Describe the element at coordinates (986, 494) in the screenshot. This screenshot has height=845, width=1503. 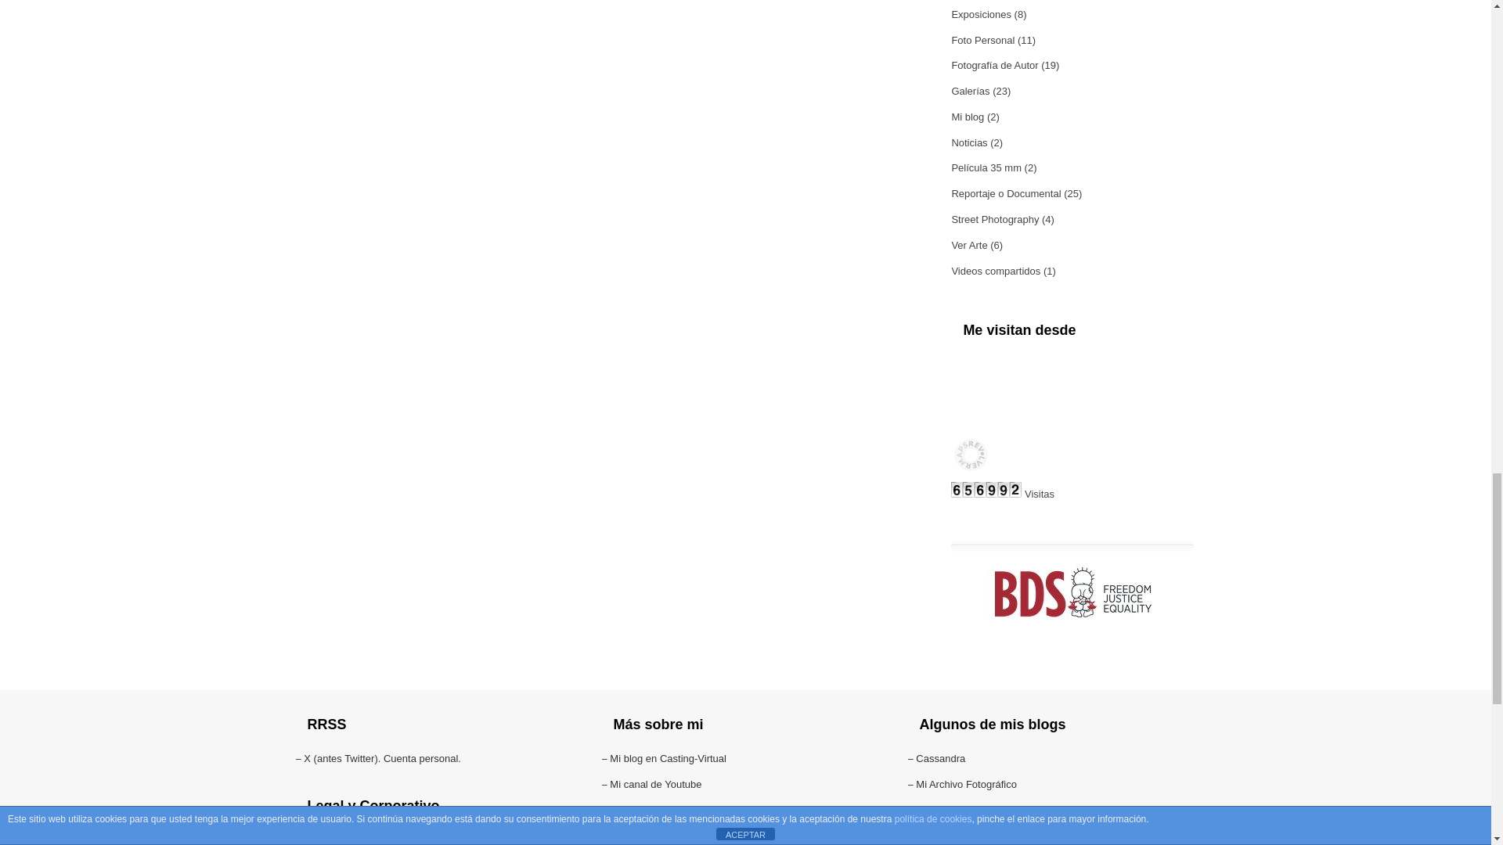
I see `contador de visitas` at that location.